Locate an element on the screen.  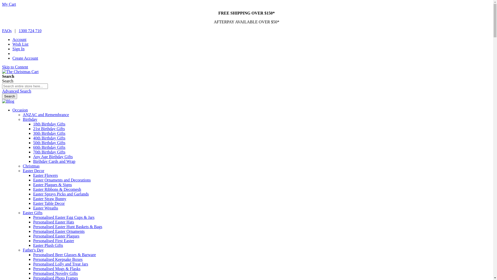
Create Account is located at coordinates (25, 58).